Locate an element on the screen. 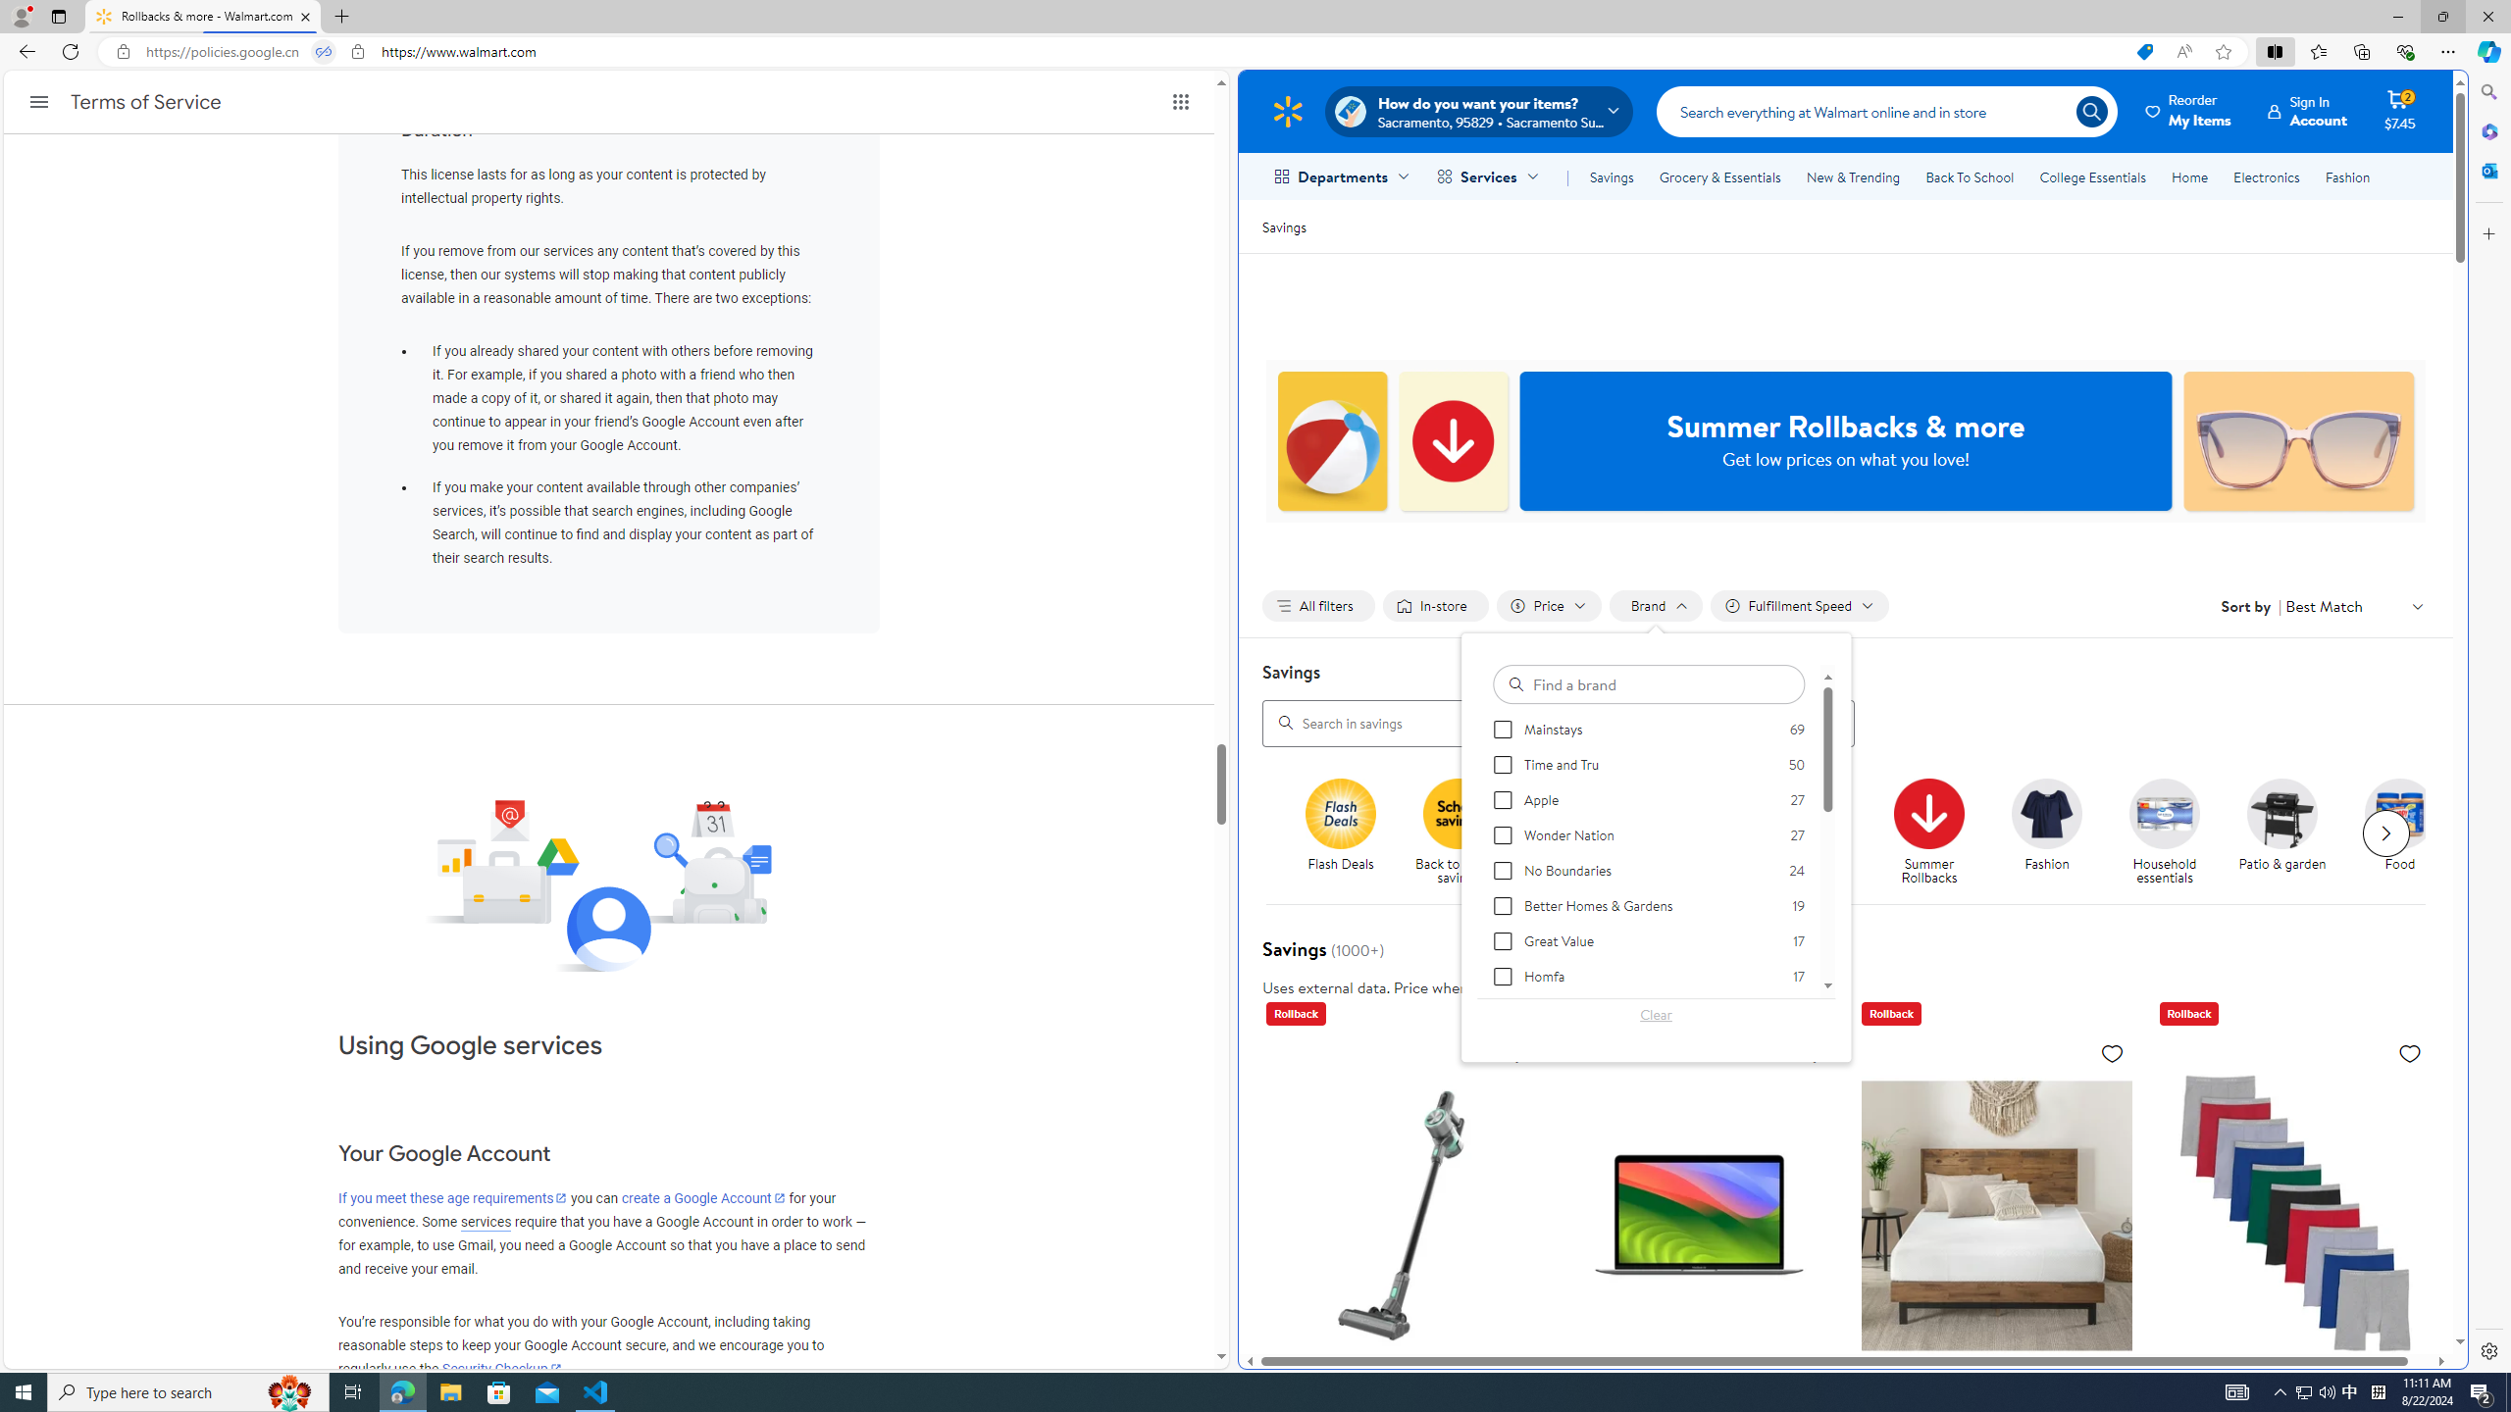 The height and width of the screenshot is (1412, 2511). Zinus Spa Sensations Serenity 8" Memory Foam Mattress, Full is located at coordinates (1995, 1354).